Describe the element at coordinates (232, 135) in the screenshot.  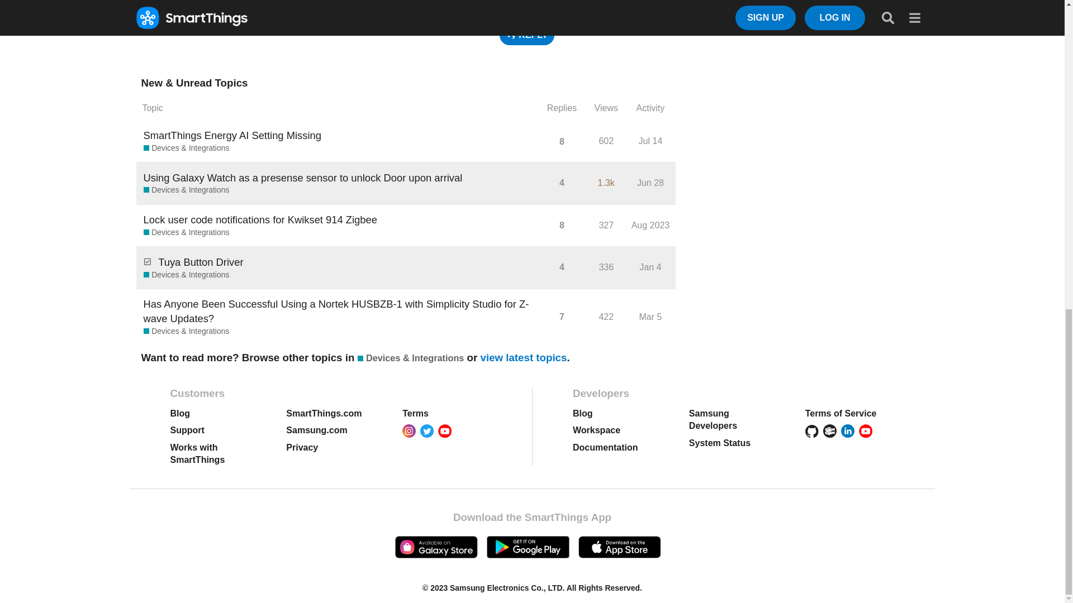
I see `SmartThings Energy AI Setting Missing` at that location.